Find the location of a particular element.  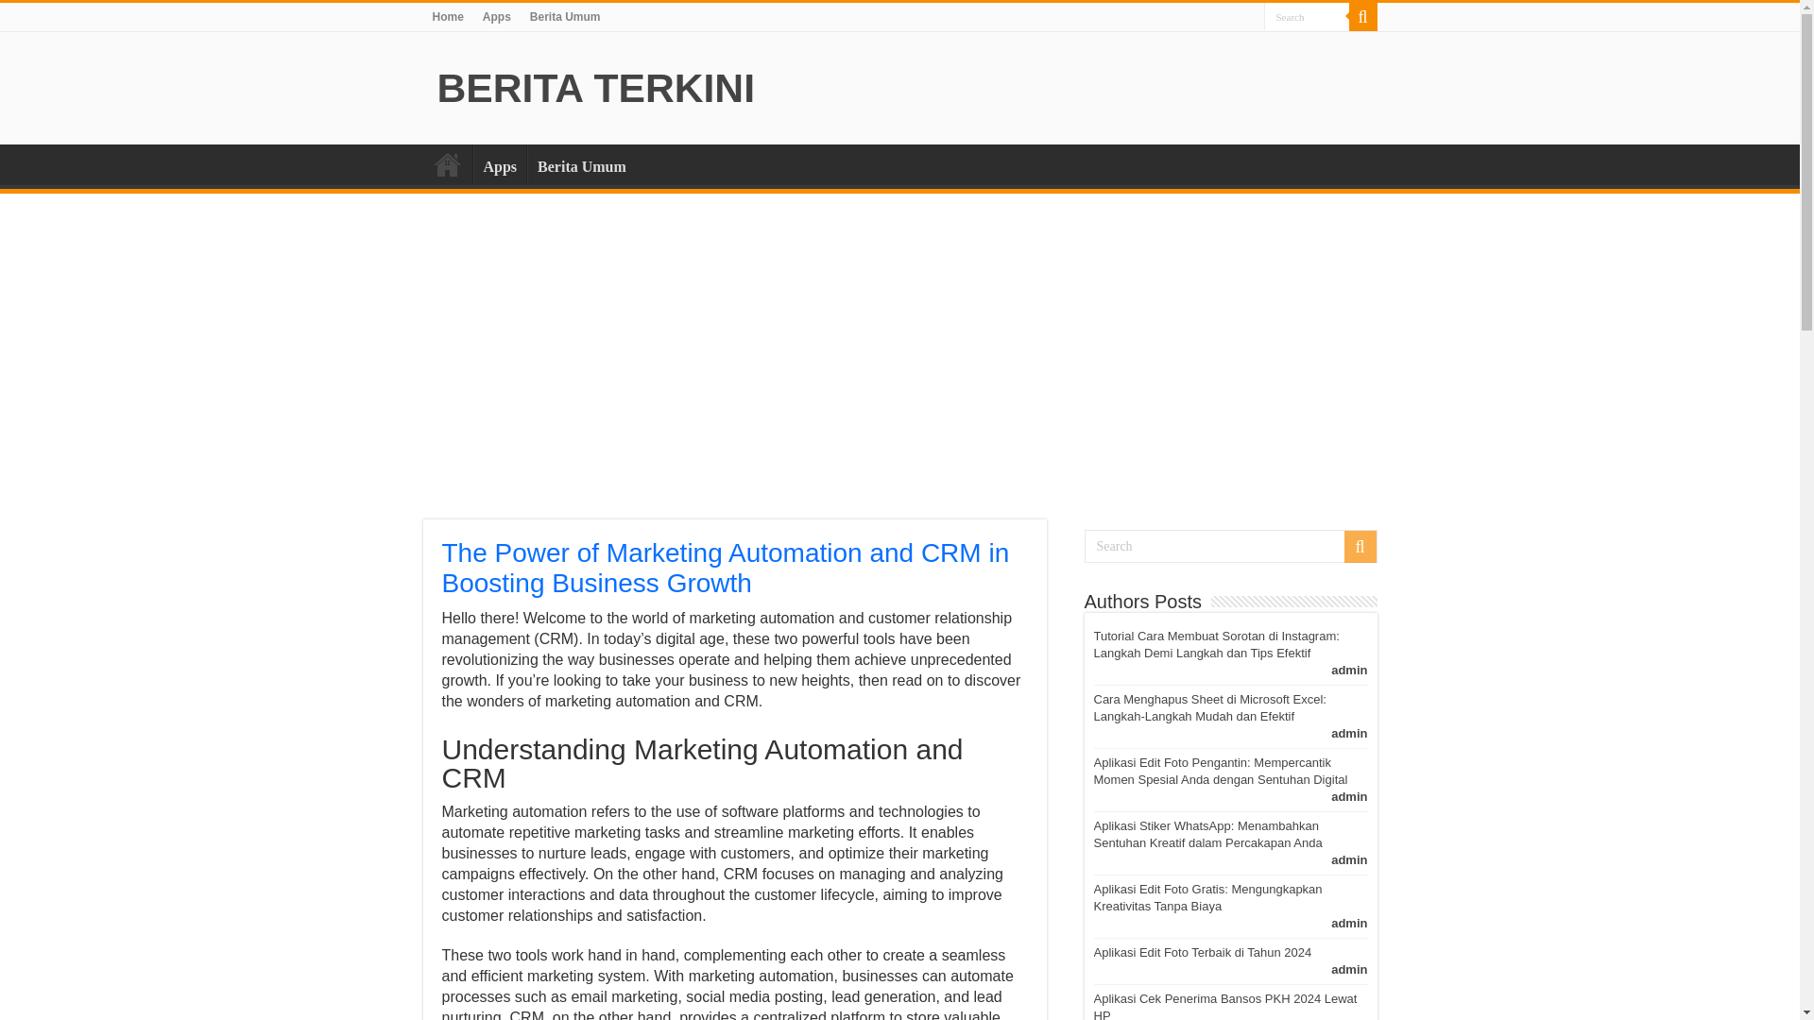

Berita Umum is located at coordinates (565, 17).